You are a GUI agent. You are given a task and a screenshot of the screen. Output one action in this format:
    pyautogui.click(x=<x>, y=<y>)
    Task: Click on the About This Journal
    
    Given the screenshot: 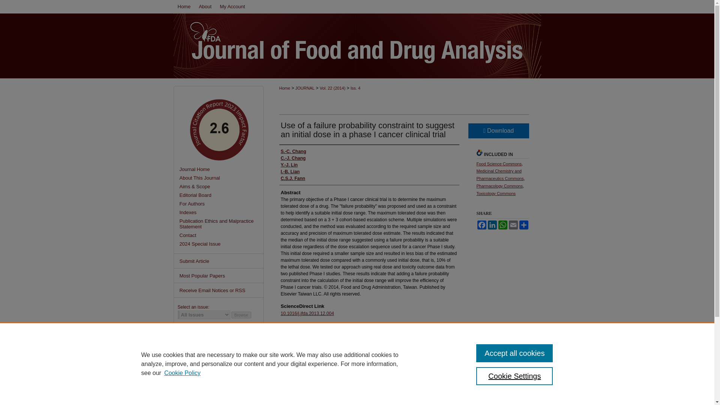 What is the action you would take?
    pyautogui.click(x=221, y=178)
    